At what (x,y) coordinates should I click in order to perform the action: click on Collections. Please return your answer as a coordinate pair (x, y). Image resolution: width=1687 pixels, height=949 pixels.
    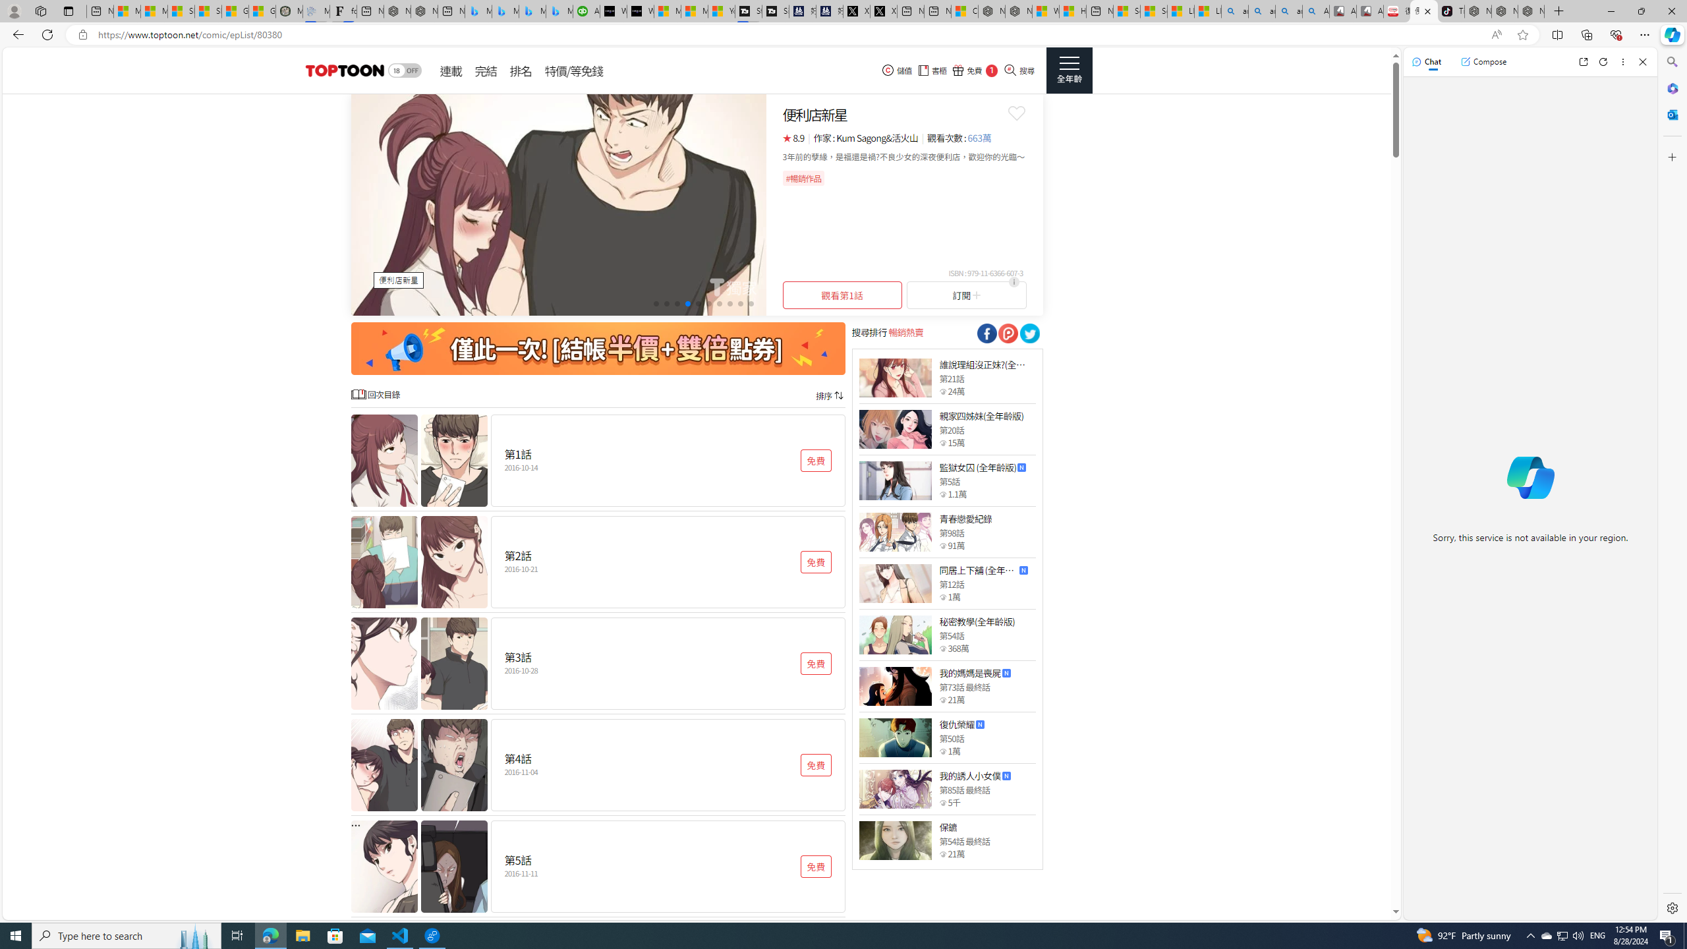
    Looking at the image, I should click on (1586, 34).